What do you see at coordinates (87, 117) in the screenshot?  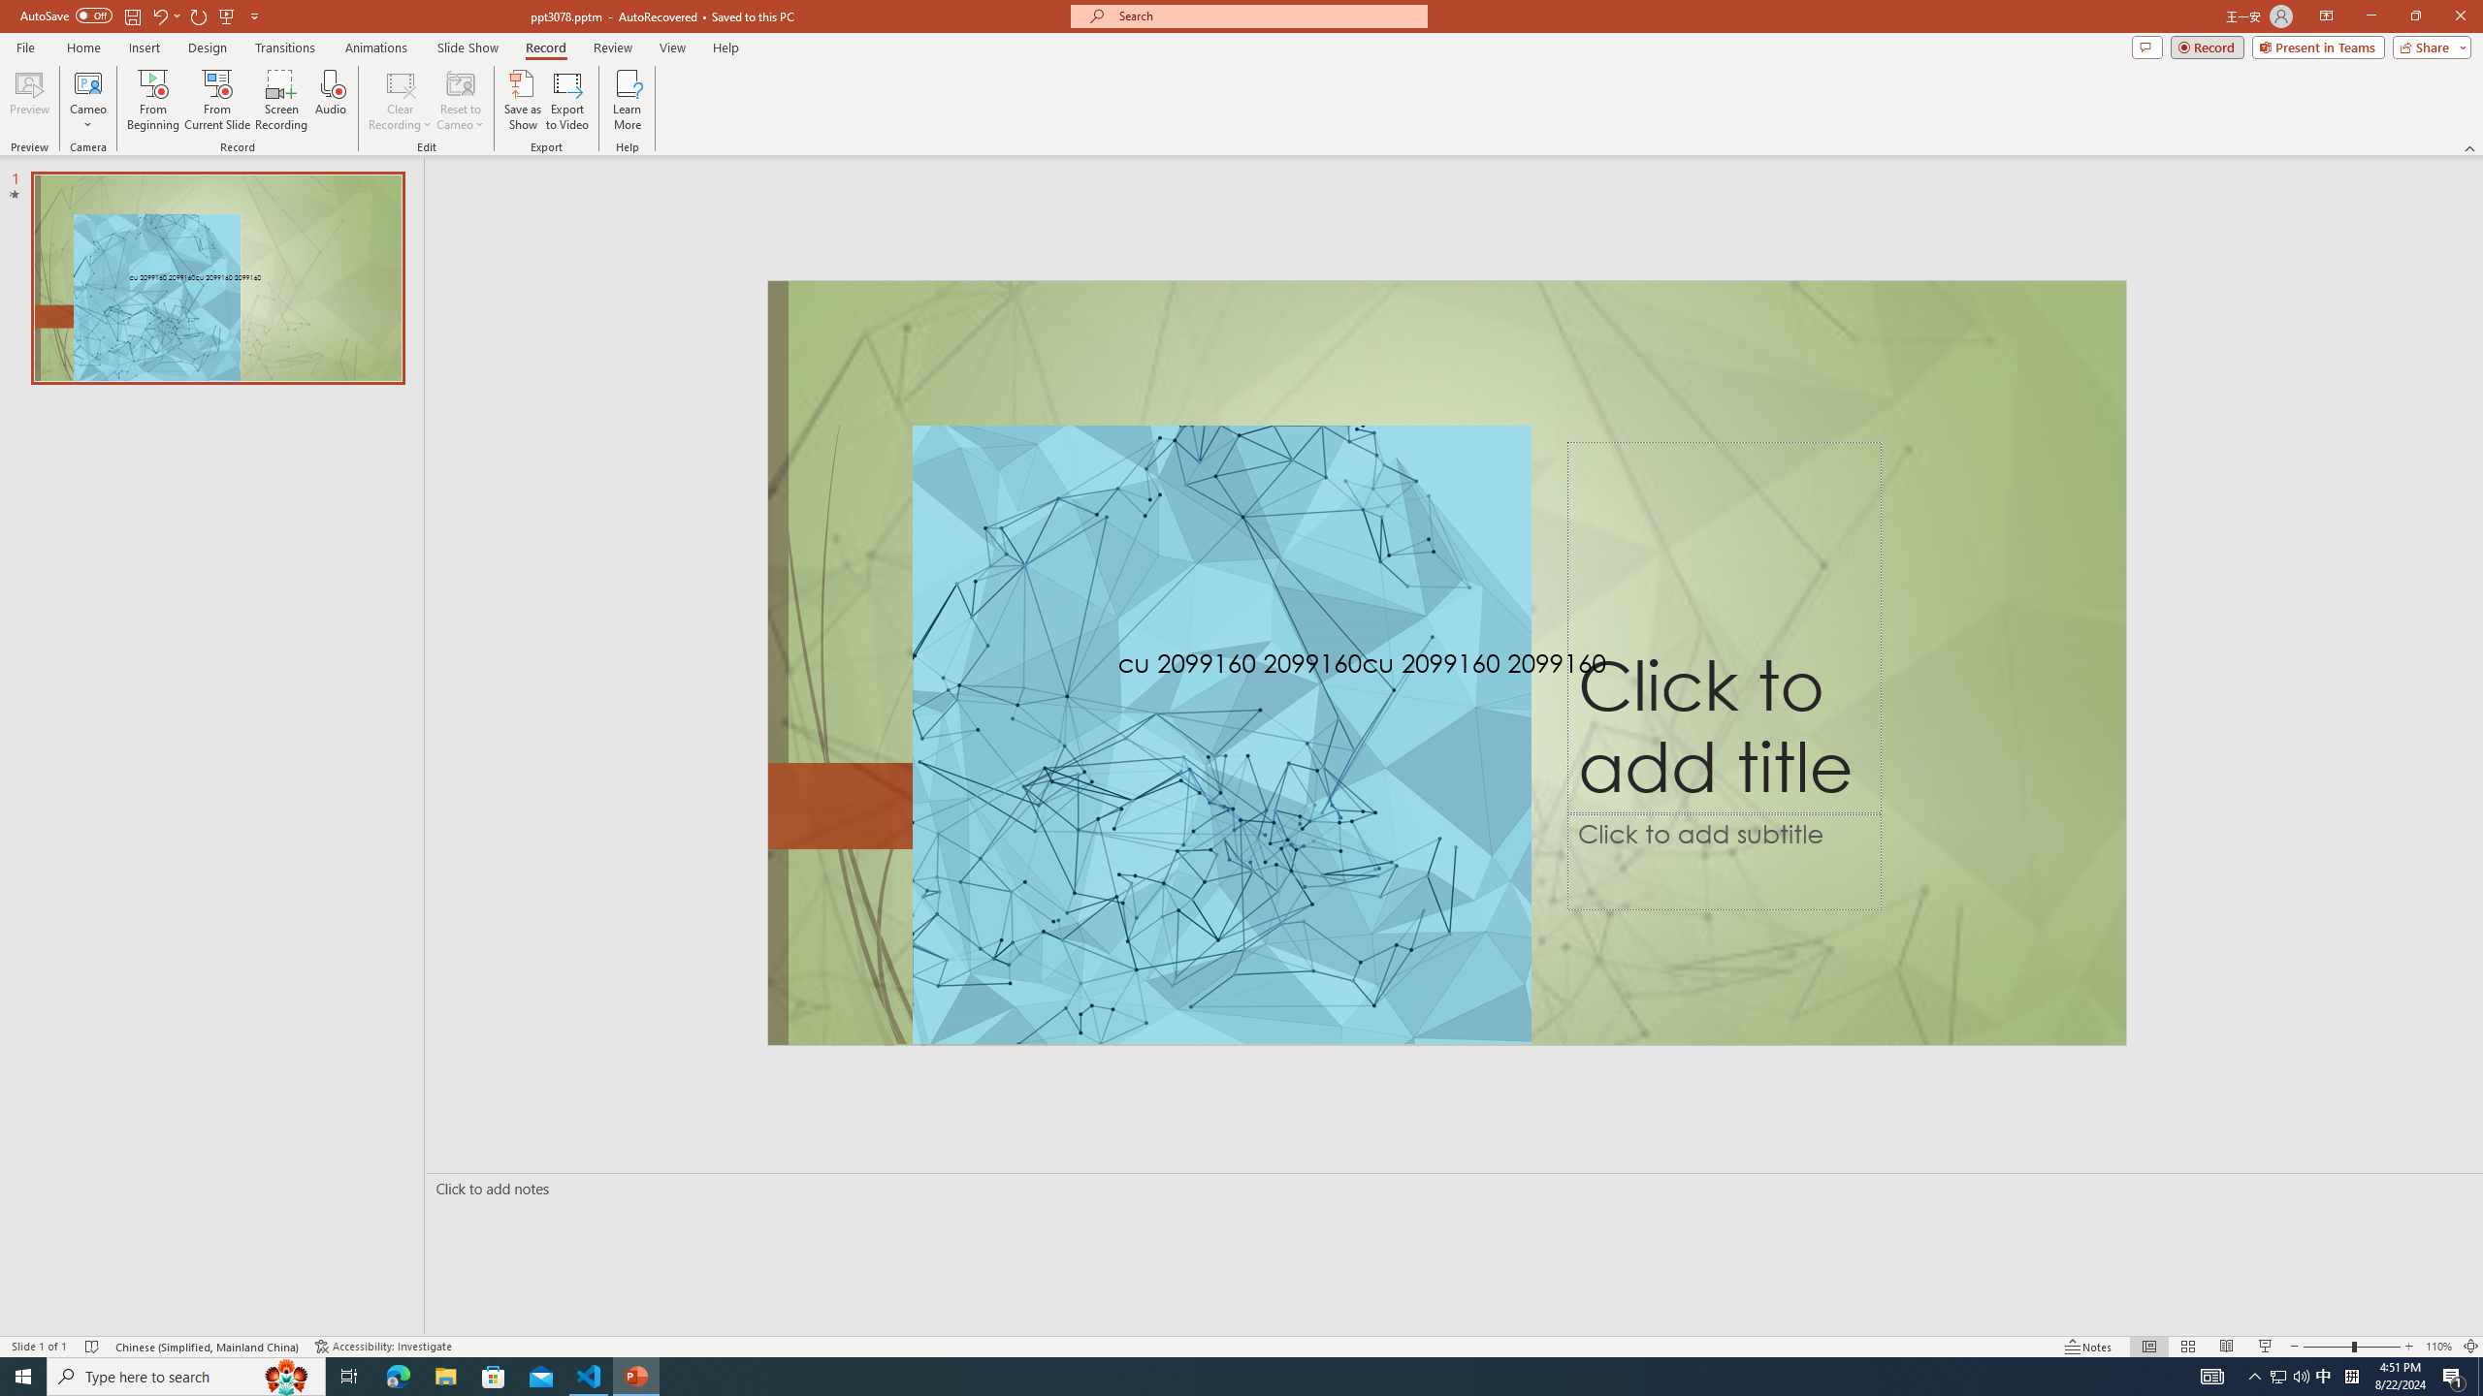 I see `More Options` at bounding box center [87, 117].